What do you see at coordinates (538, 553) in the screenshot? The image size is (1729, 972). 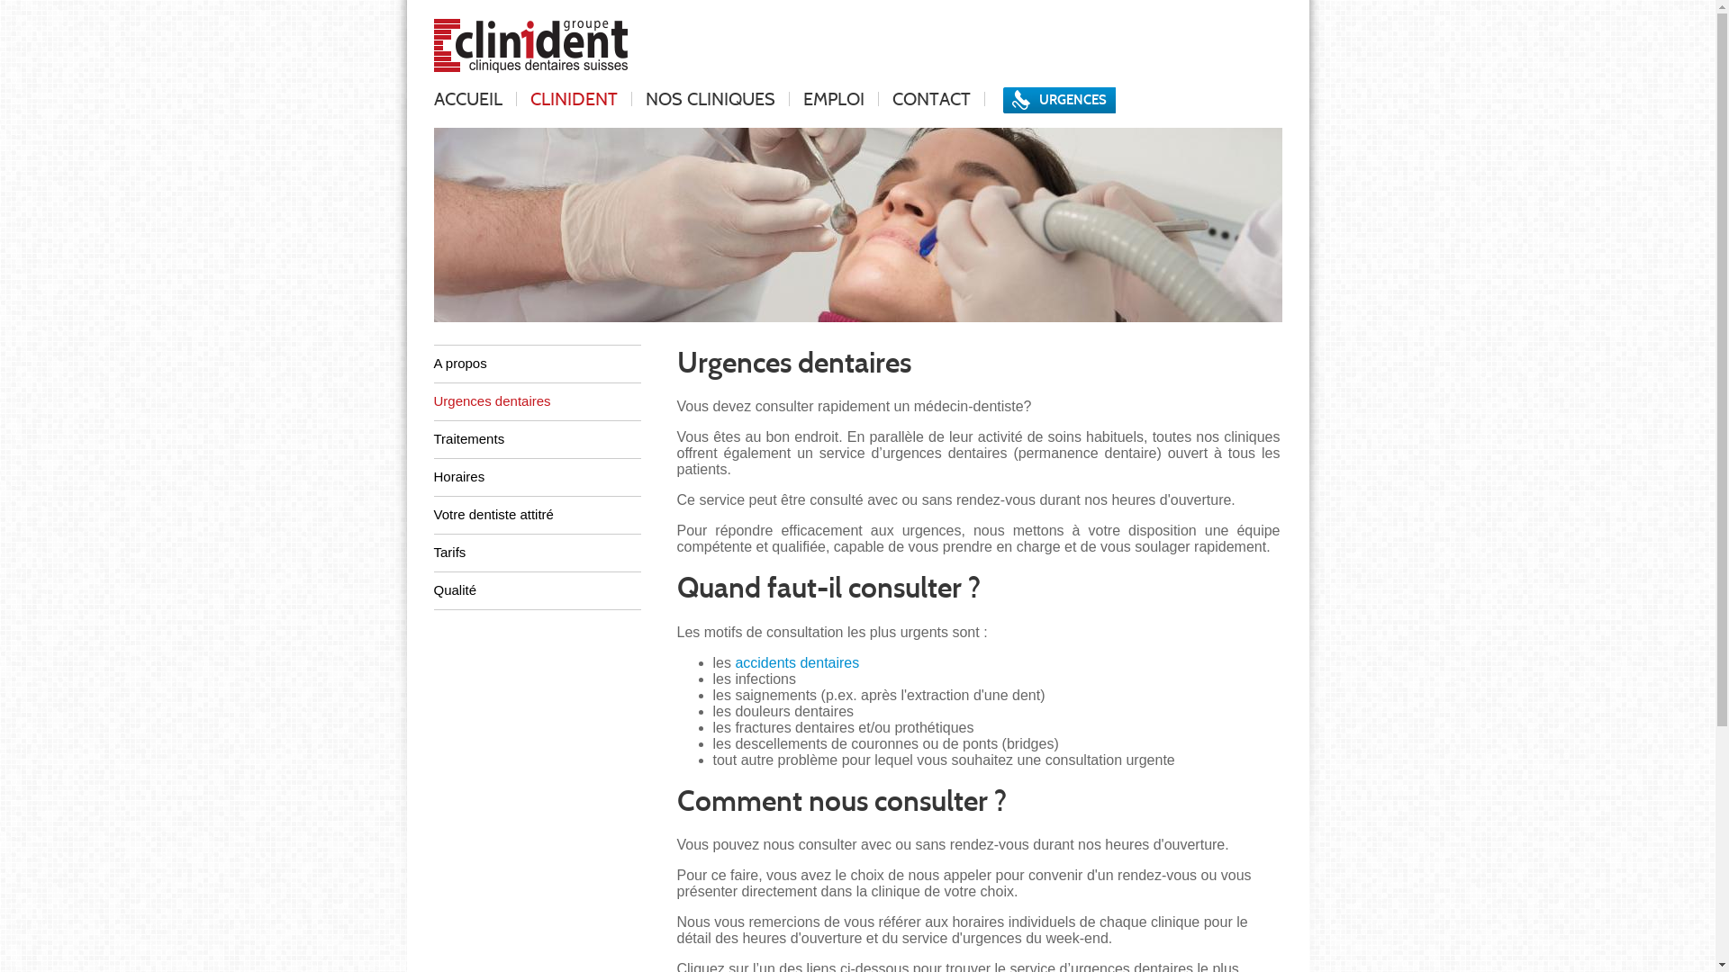 I see `Tarifs` at bounding box center [538, 553].